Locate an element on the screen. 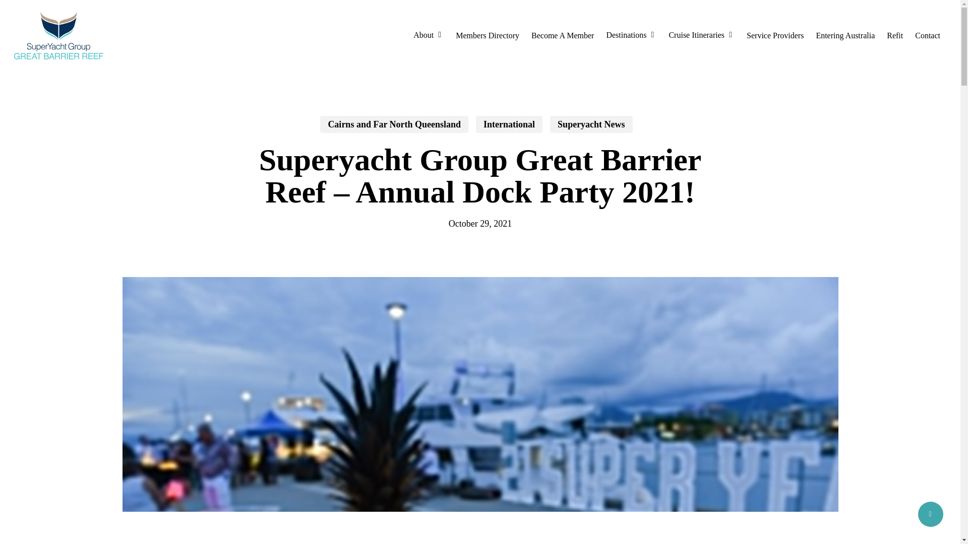 Image resolution: width=968 pixels, height=544 pixels. Destinations is located at coordinates (631, 35).